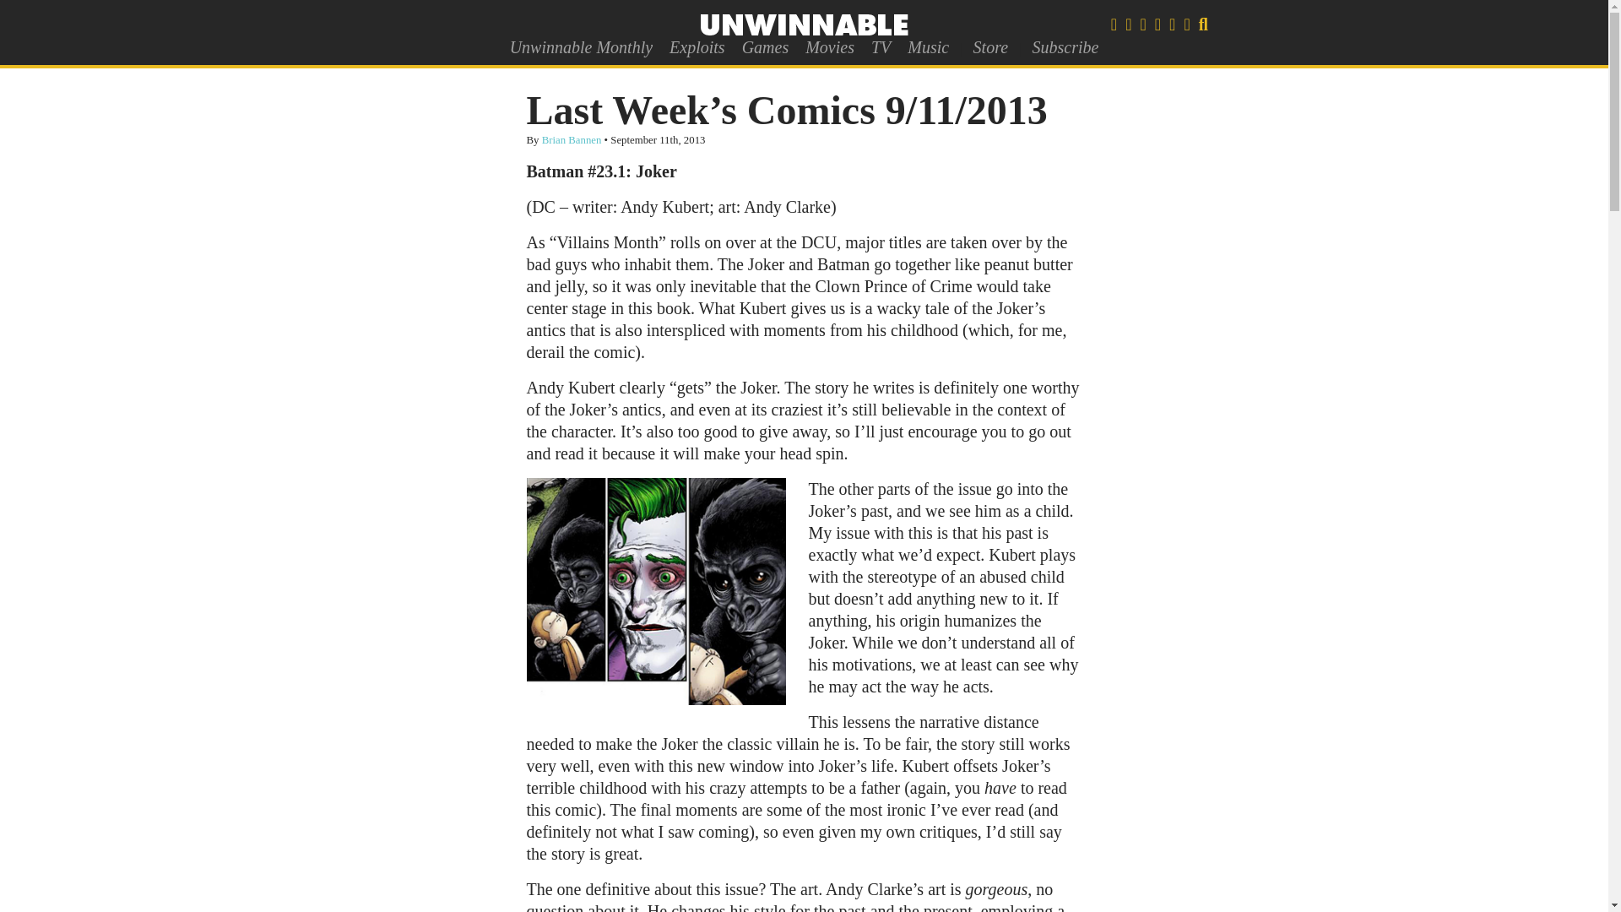  What do you see at coordinates (571, 139) in the screenshot?
I see `Brian Bannen` at bounding box center [571, 139].